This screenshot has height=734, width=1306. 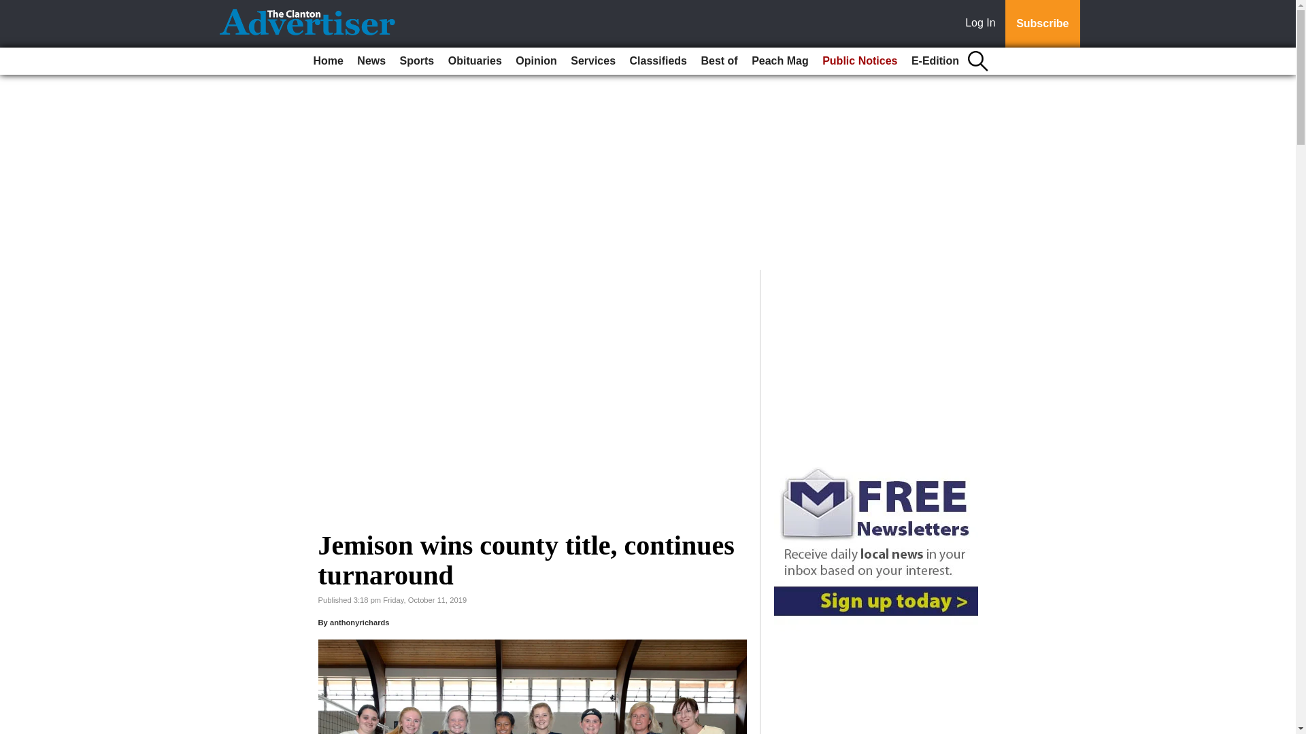 I want to click on Opinion, so click(x=536, y=61).